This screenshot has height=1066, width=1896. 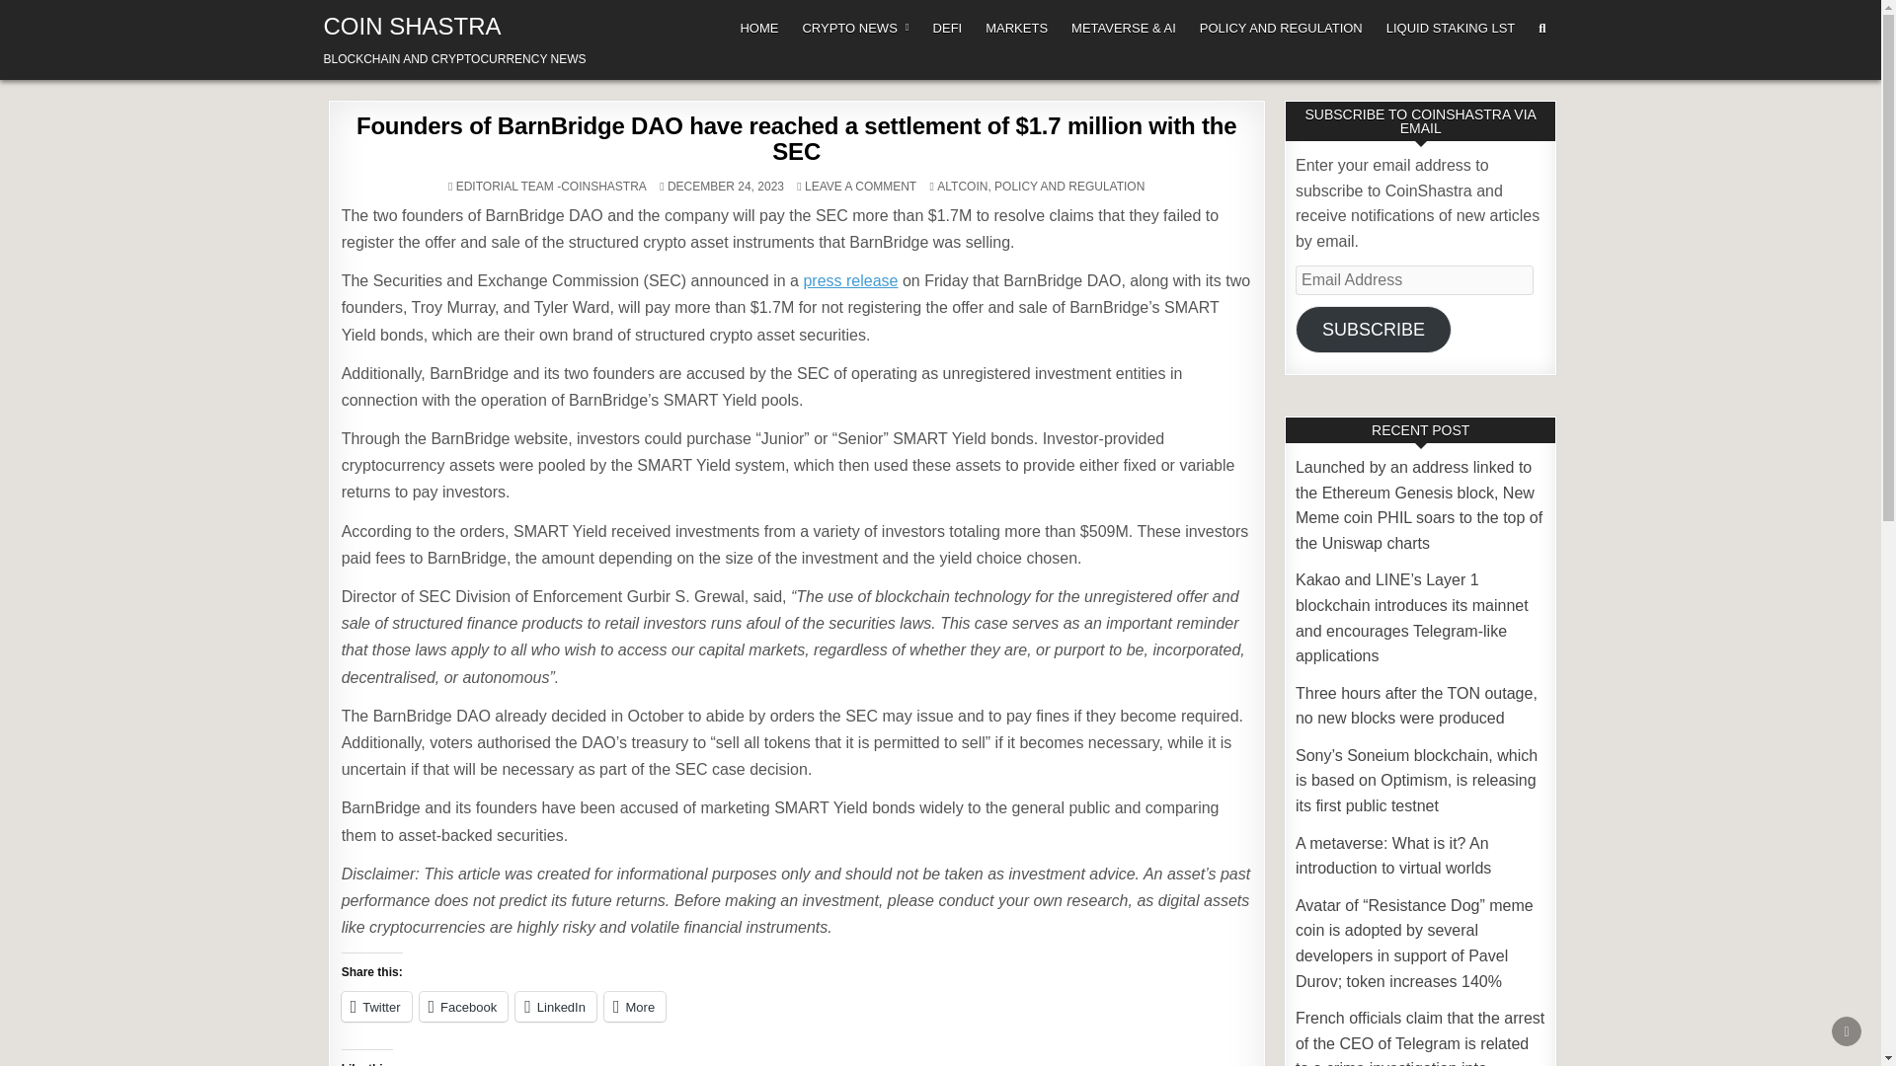 What do you see at coordinates (556, 1007) in the screenshot?
I see `Click to share on LinkedIn` at bounding box center [556, 1007].